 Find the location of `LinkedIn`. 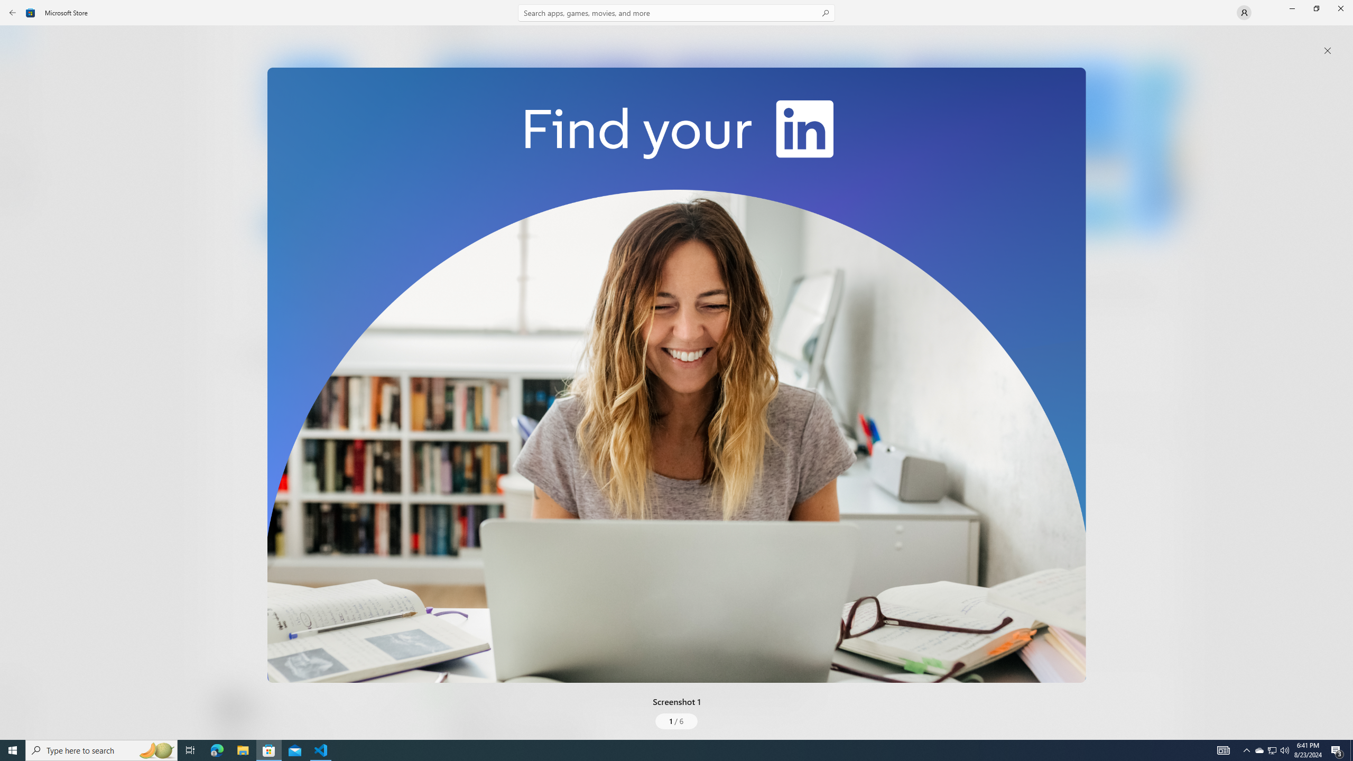

LinkedIn is located at coordinates (310, 176).